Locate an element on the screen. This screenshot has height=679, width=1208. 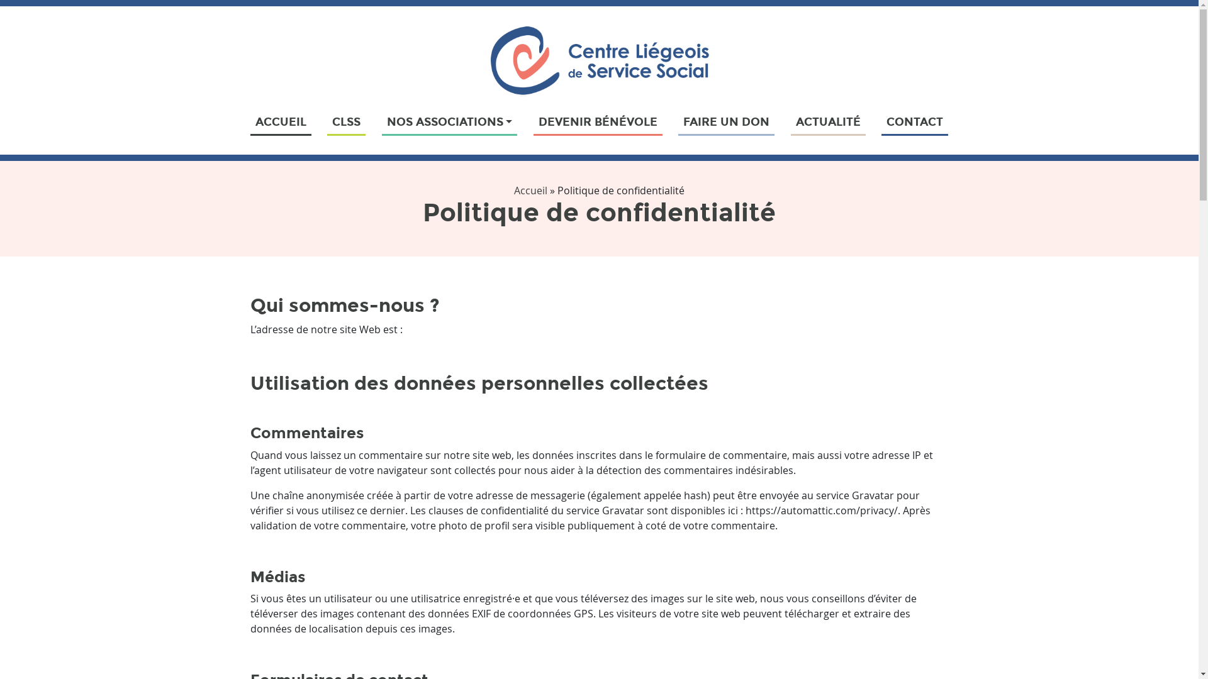
ACCUEIL is located at coordinates (281, 122).